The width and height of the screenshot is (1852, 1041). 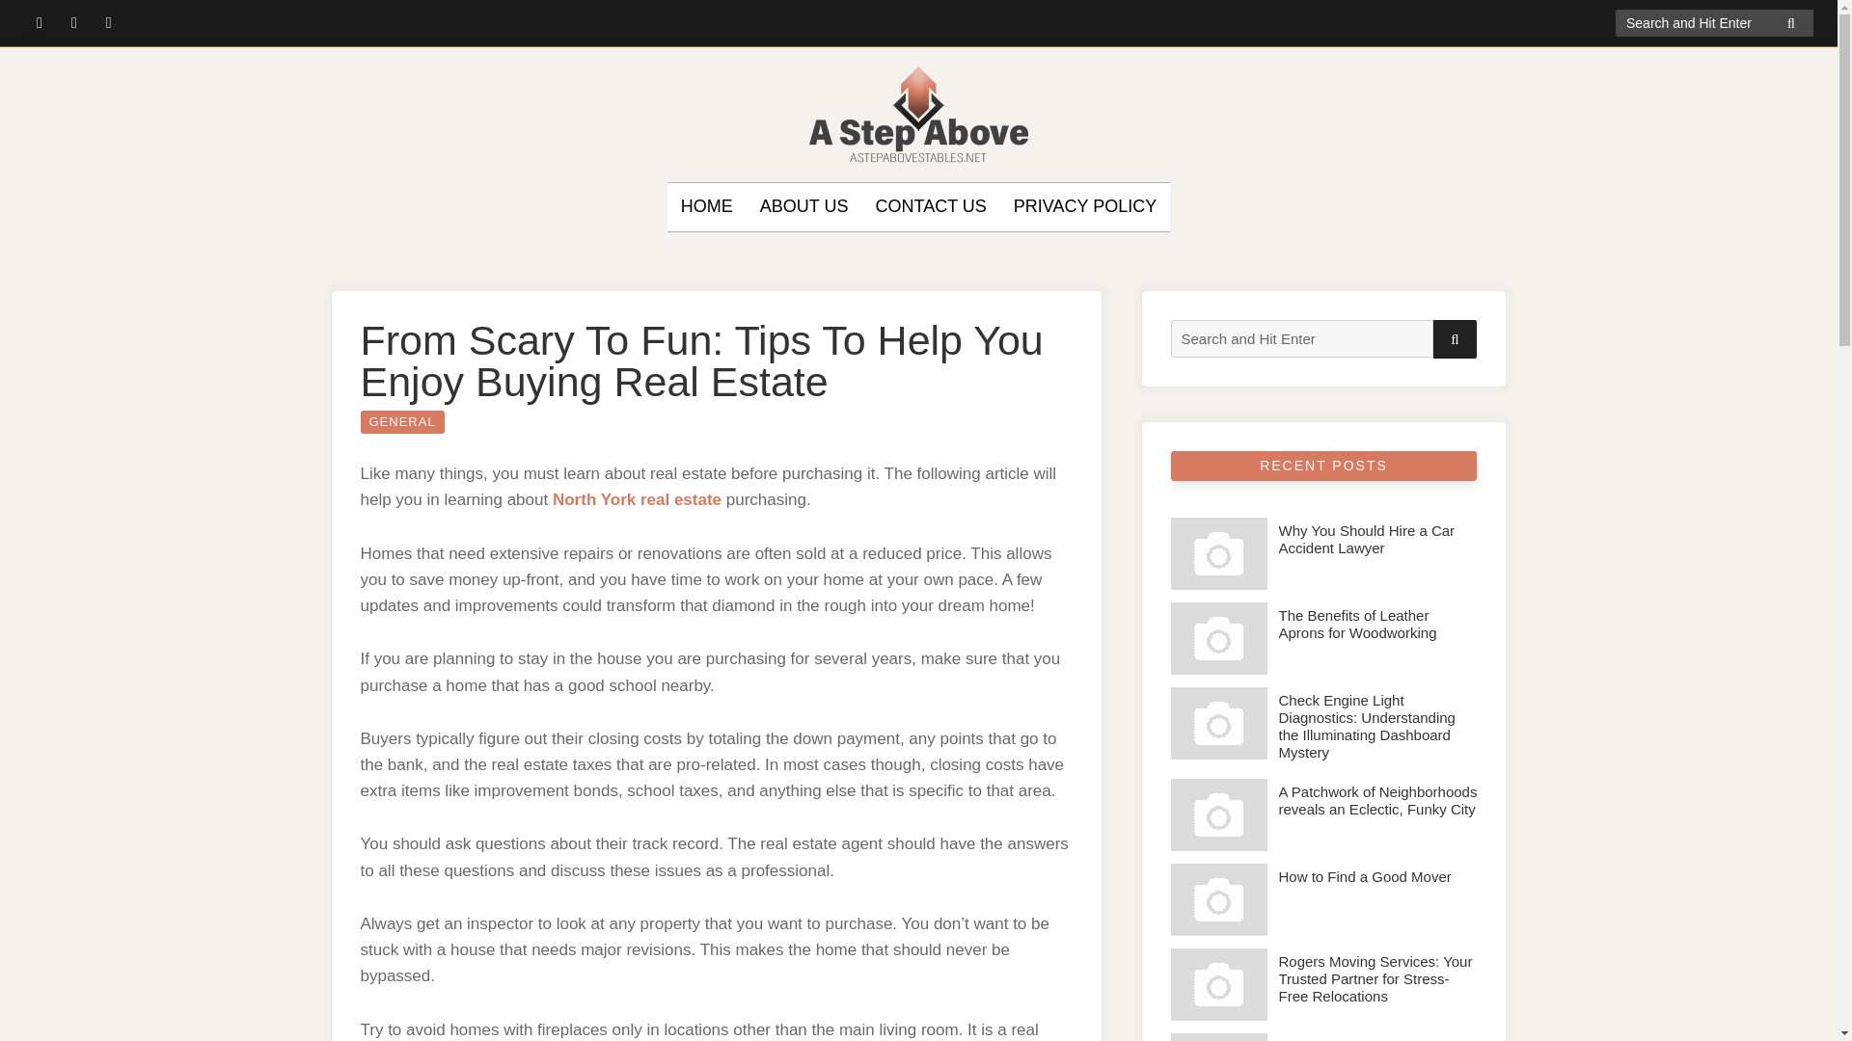 What do you see at coordinates (402, 422) in the screenshot?
I see `GENERAL` at bounding box center [402, 422].